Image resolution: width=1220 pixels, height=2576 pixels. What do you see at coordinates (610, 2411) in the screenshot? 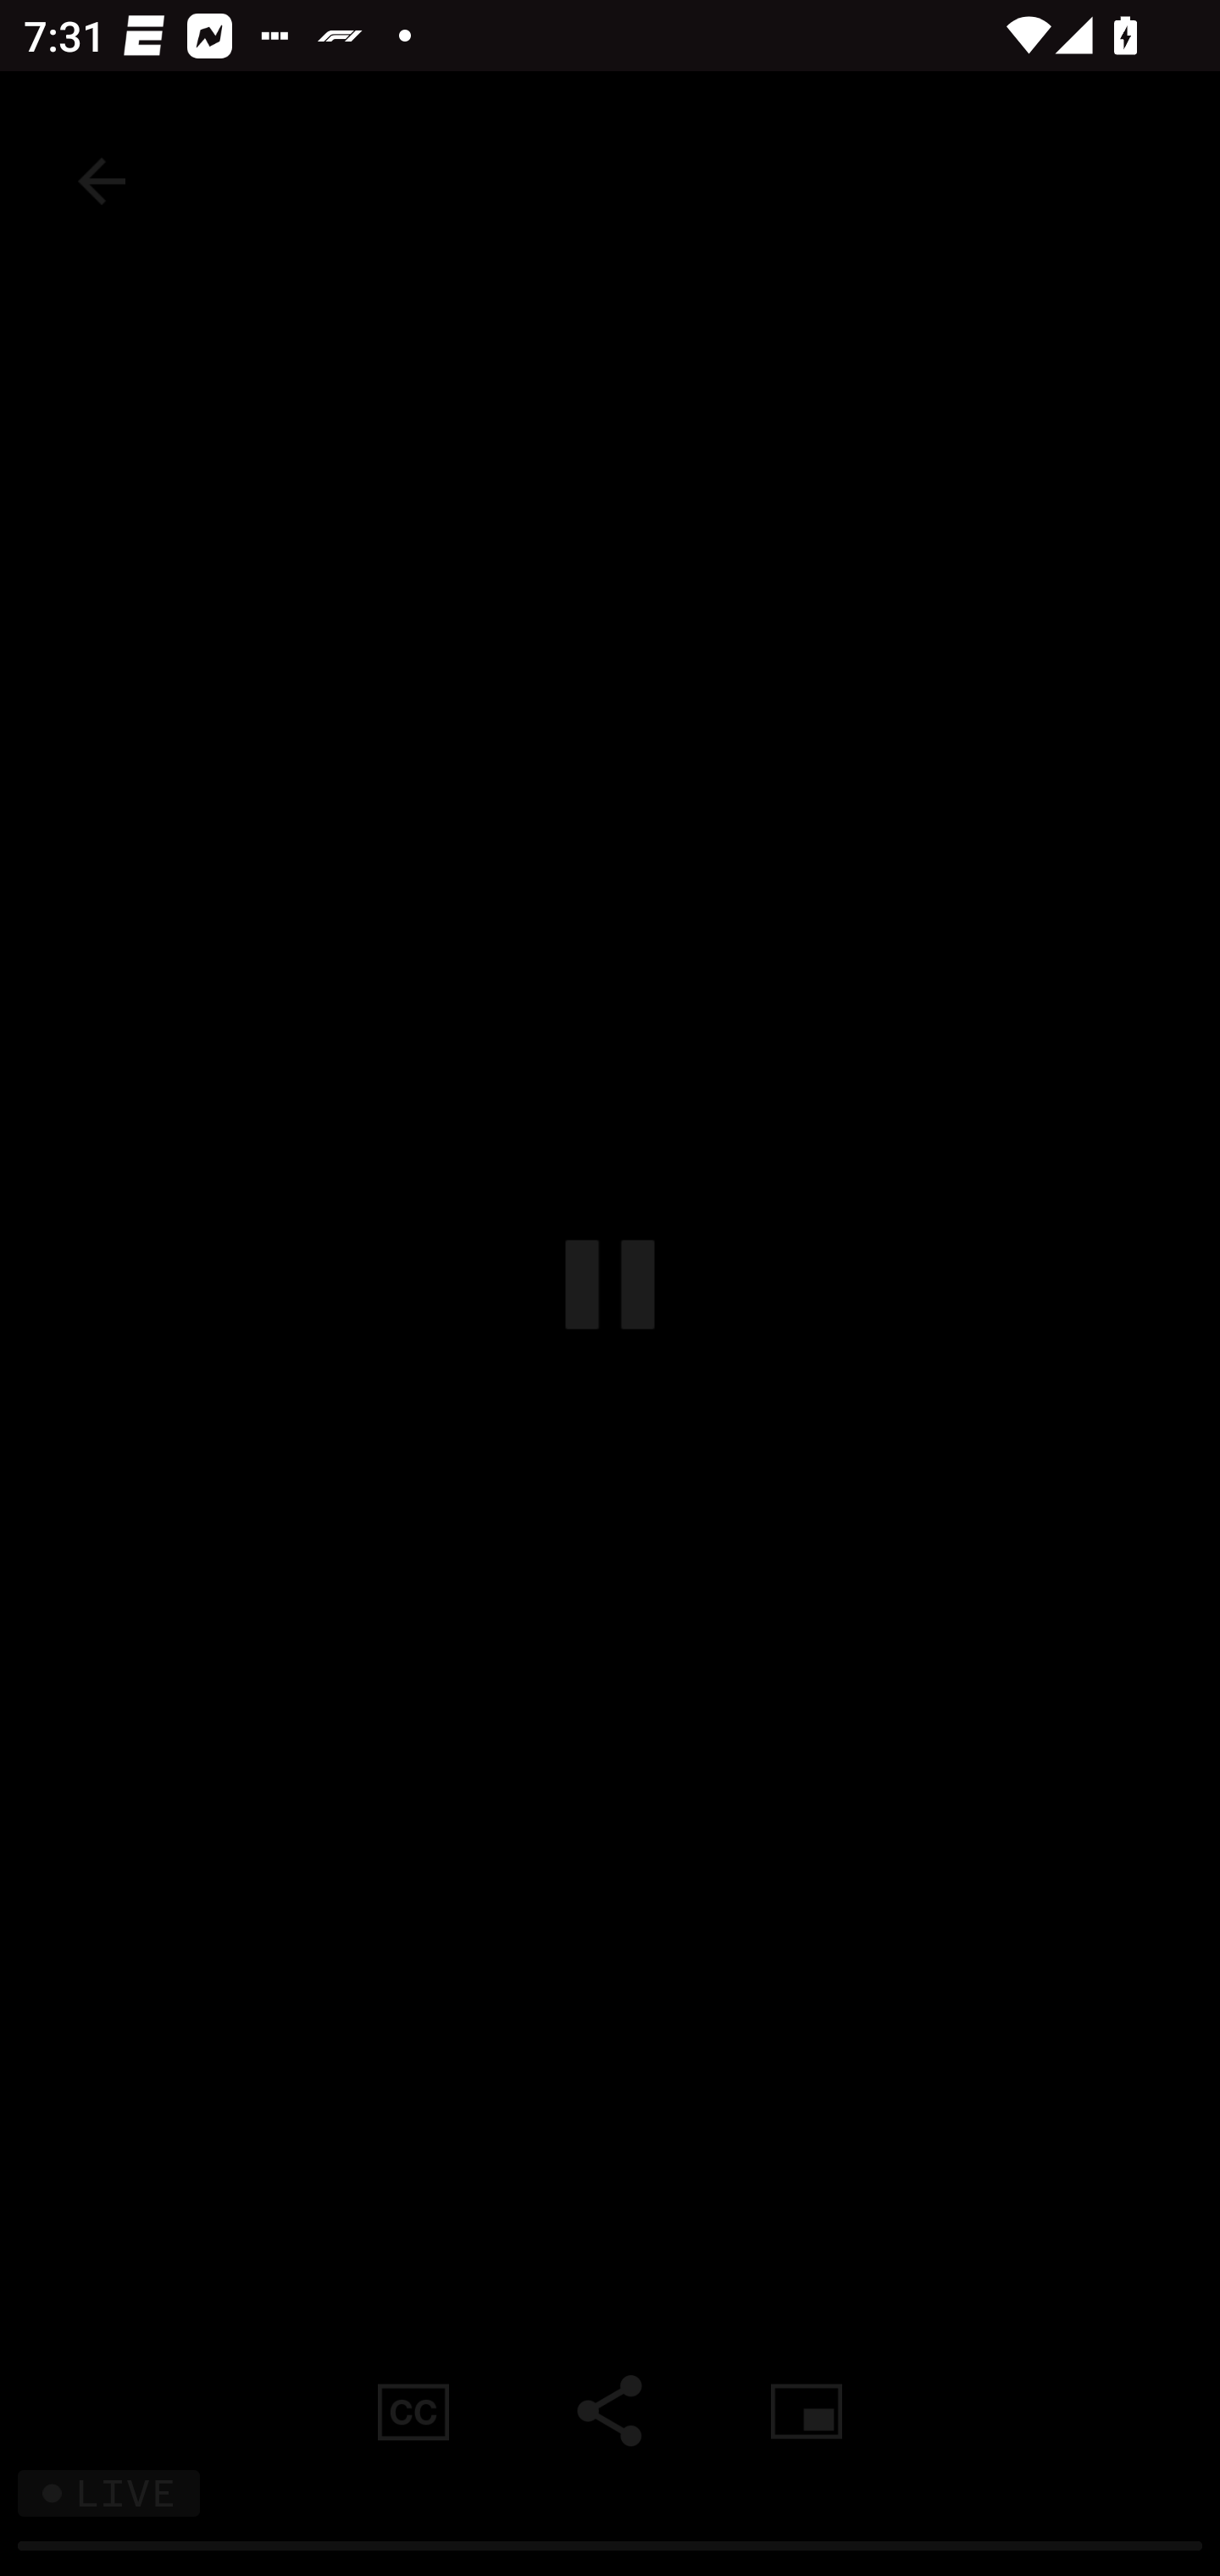
I see `Share Media` at bounding box center [610, 2411].